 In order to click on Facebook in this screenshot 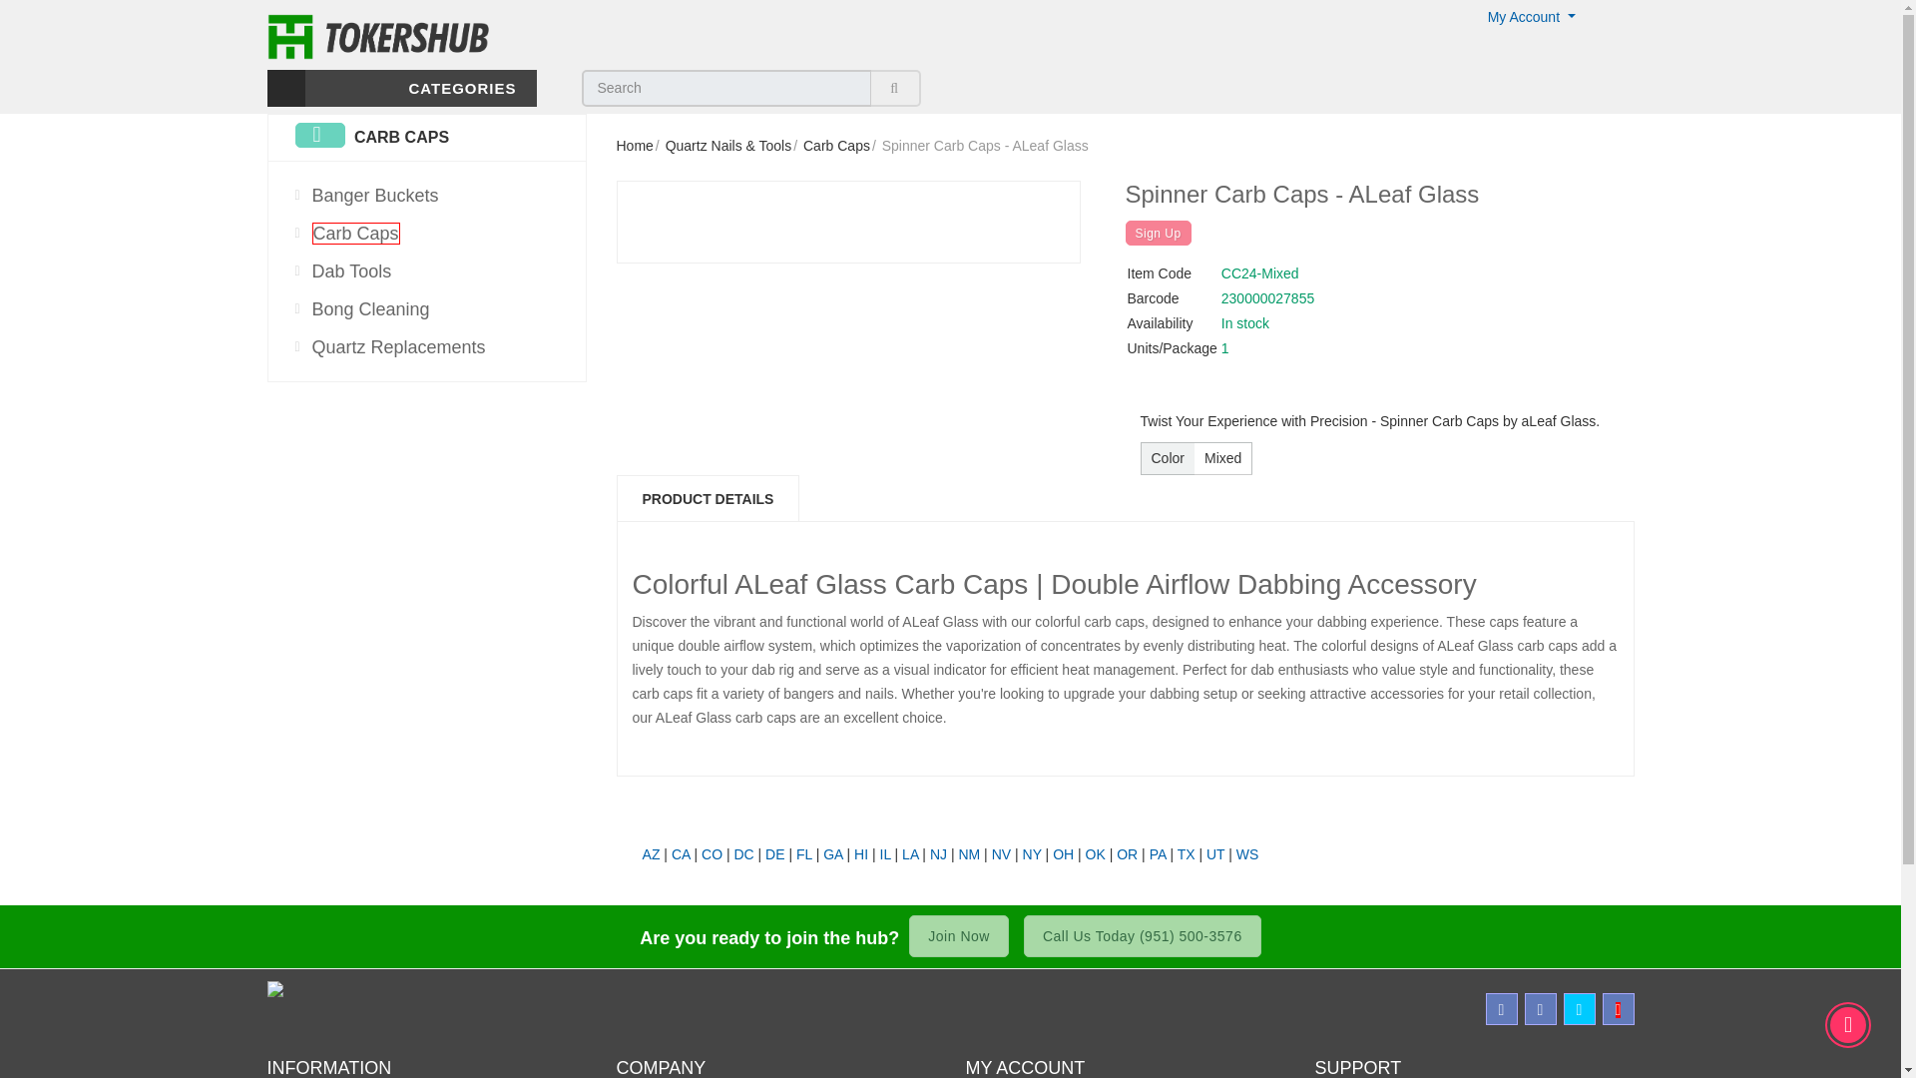, I will do `click(1501, 1008)`.